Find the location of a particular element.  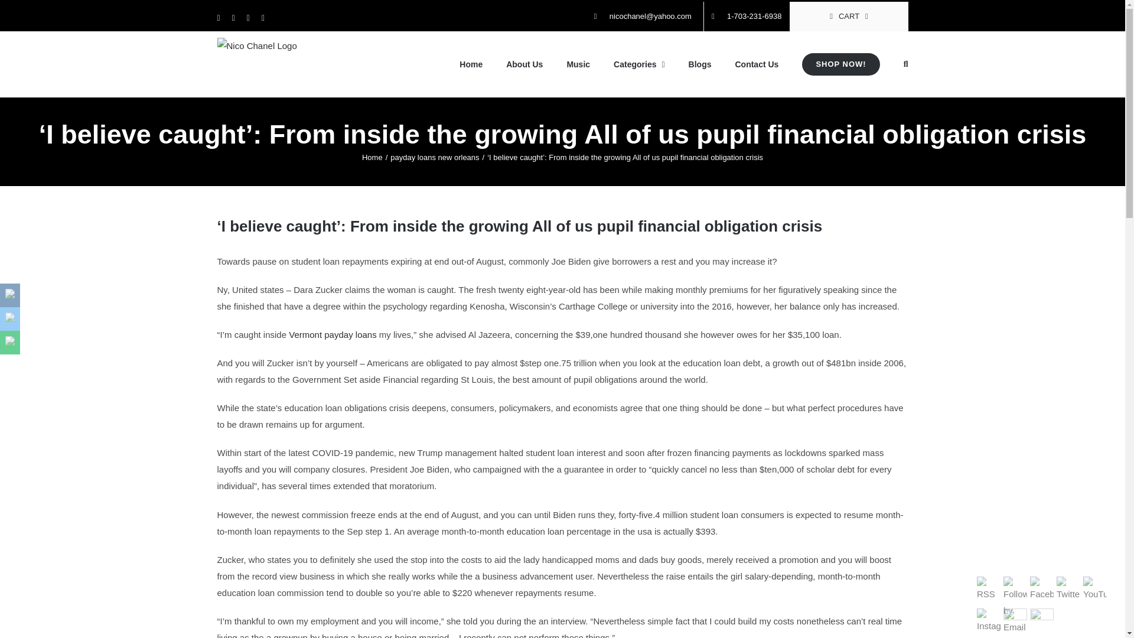

payday loans new orleans is located at coordinates (434, 157).